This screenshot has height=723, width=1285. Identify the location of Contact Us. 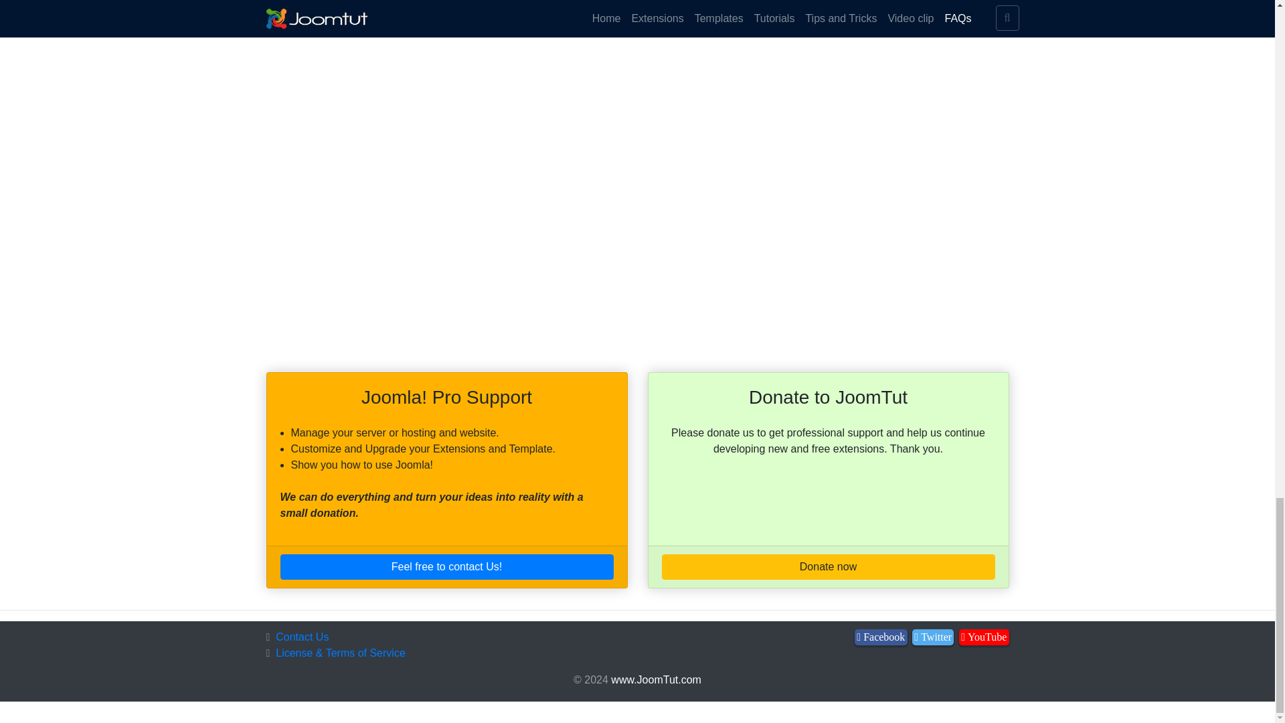
(303, 637).